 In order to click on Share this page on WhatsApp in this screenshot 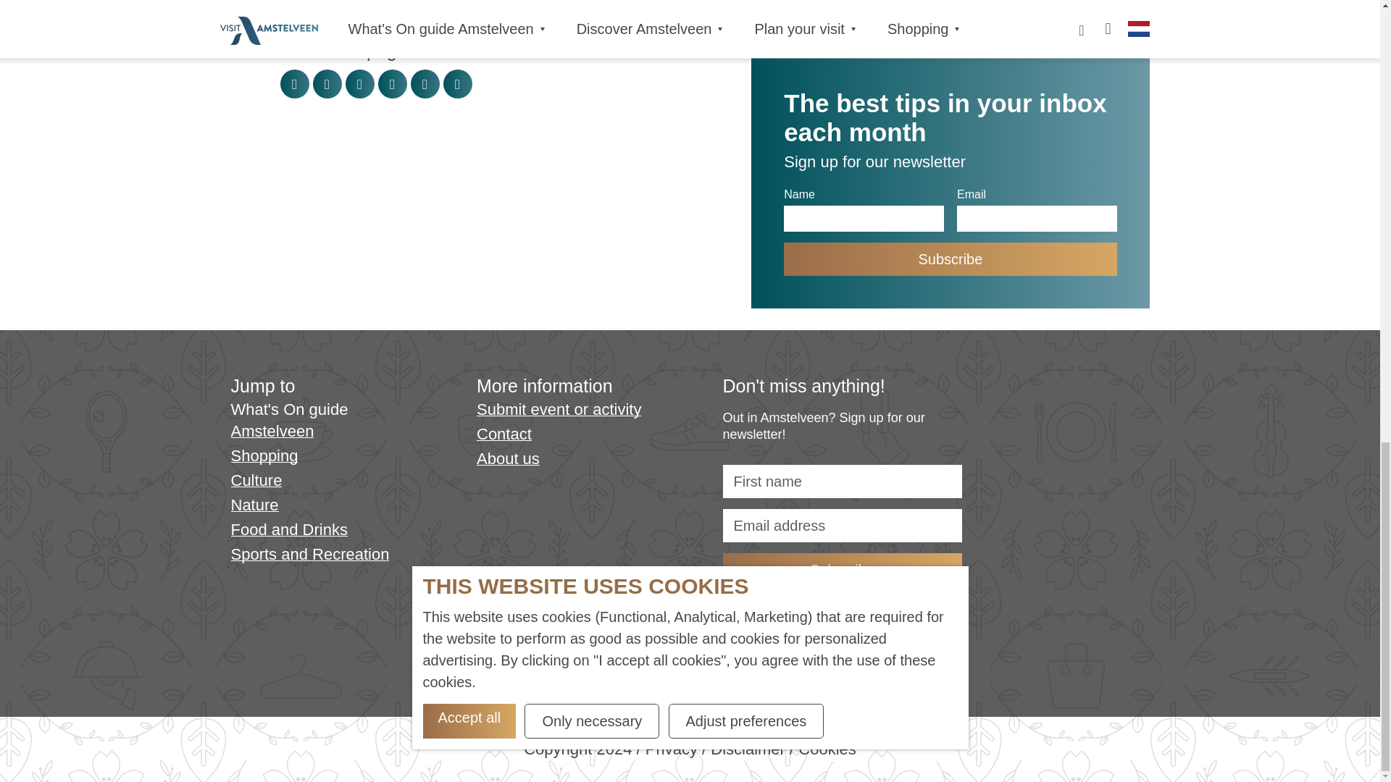, I will do `click(458, 84)`.